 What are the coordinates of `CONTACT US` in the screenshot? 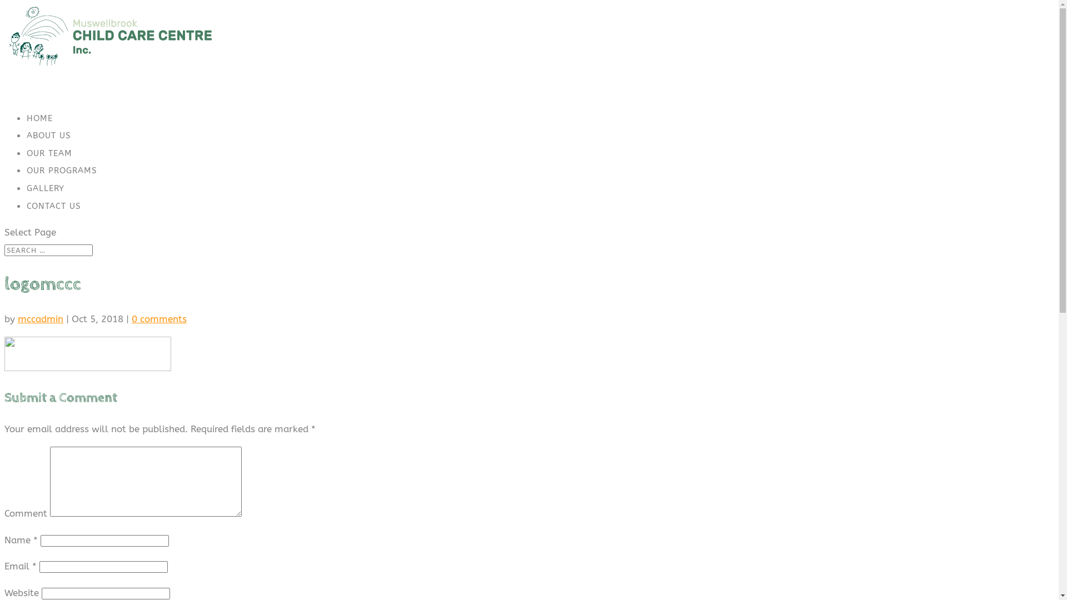 It's located at (54, 221).